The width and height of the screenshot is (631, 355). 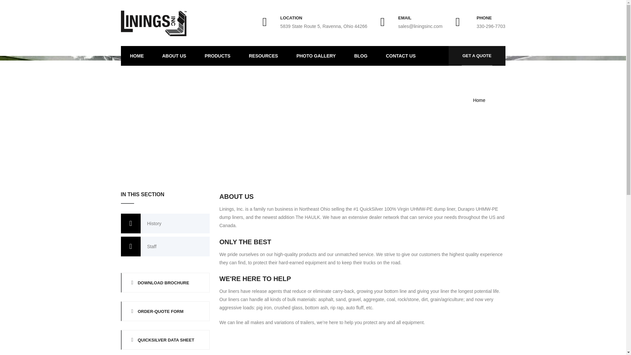 What do you see at coordinates (165, 311) in the screenshot?
I see `ORDER-QUOTE FORM` at bounding box center [165, 311].